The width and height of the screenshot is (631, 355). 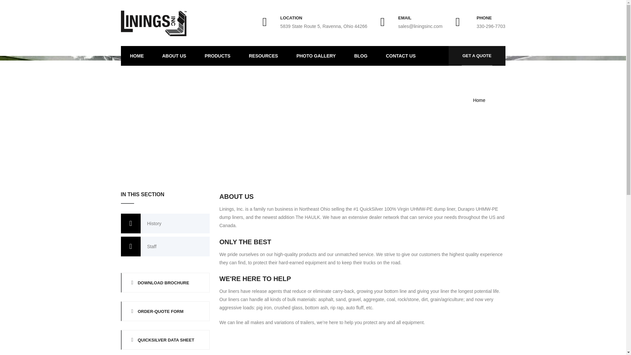 What do you see at coordinates (165, 311) in the screenshot?
I see `ORDER-QUOTE FORM` at bounding box center [165, 311].